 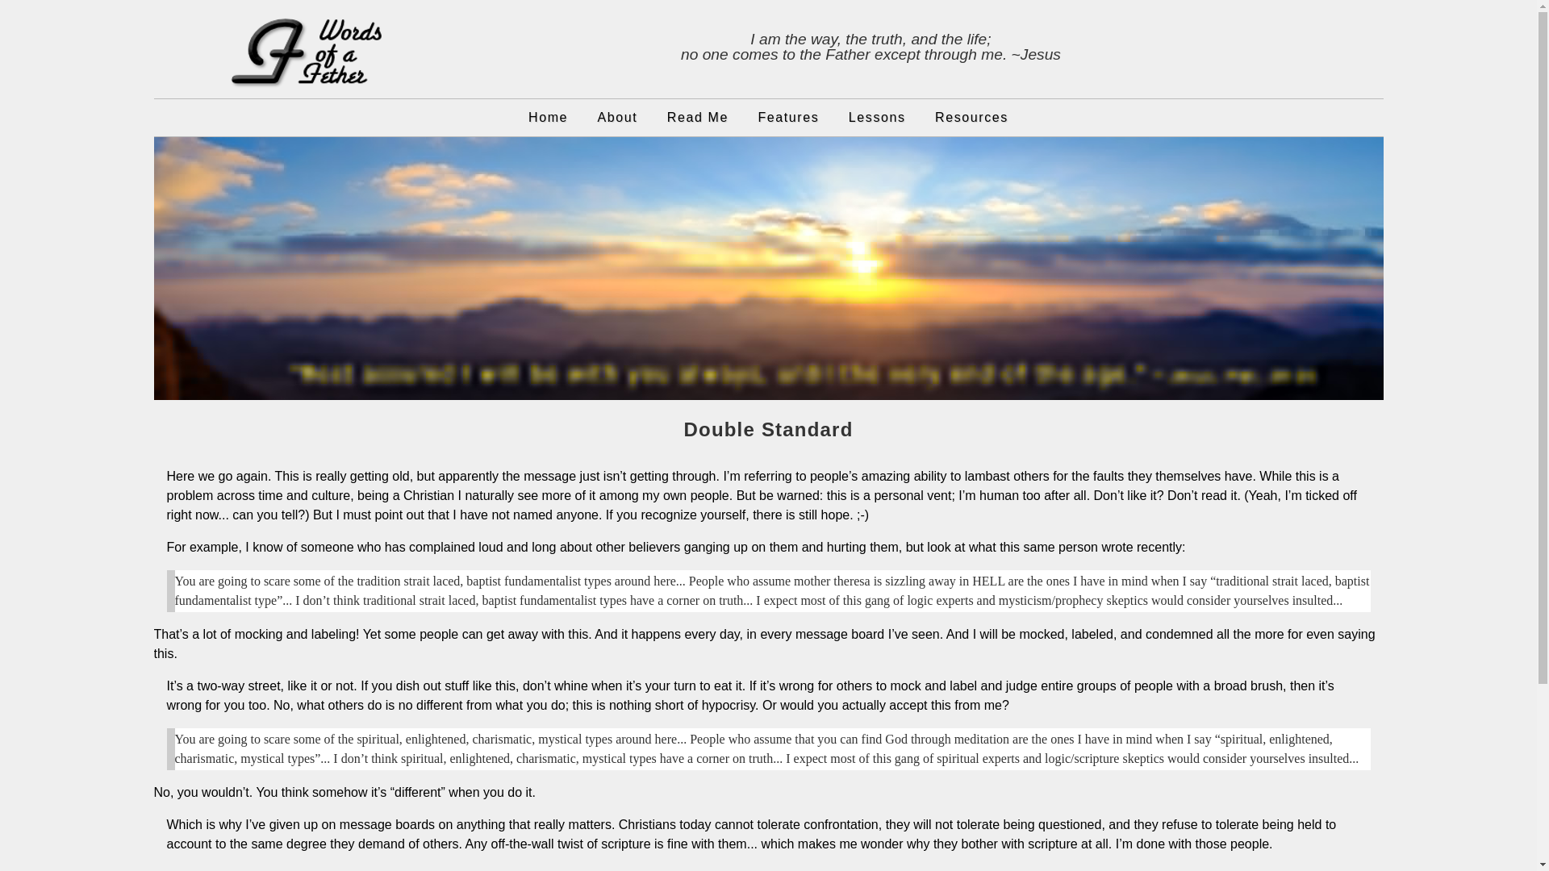 What do you see at coordinates (549, 118) in the screenshot?
I see `Home` at bounding box center [549, 118].